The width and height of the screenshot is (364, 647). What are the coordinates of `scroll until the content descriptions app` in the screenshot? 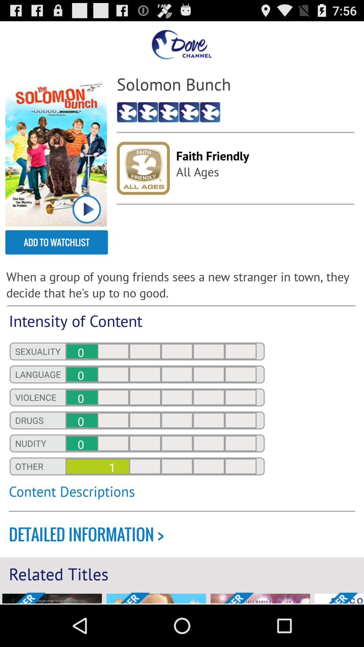 It's located at (137, 495).